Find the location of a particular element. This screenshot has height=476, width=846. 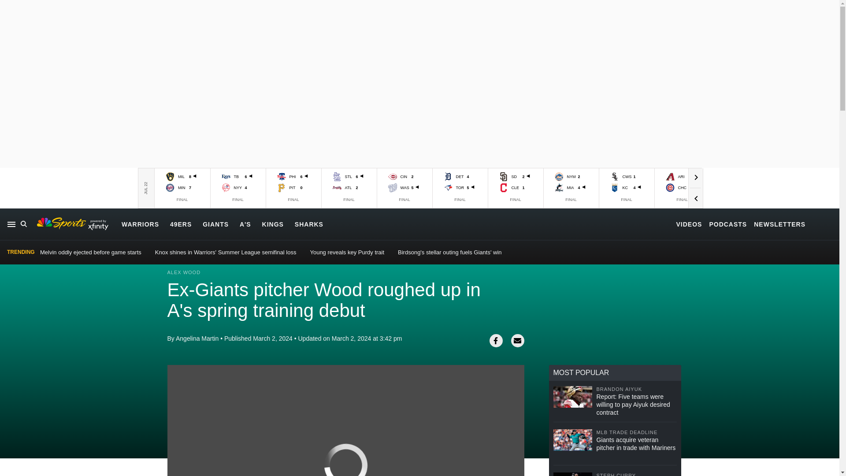

A'S is located at coordinates (245, 224).